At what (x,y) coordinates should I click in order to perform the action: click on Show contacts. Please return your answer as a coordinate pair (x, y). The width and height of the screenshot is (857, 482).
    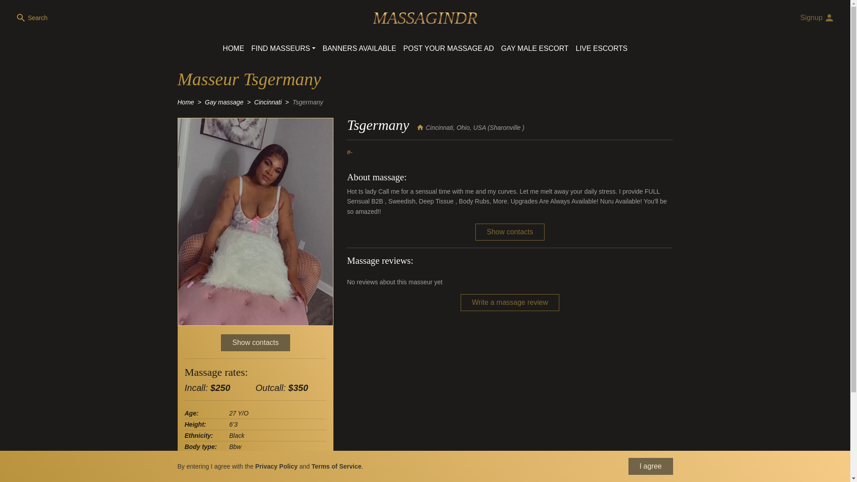
    Looking at the image, I should click on (510, 232).